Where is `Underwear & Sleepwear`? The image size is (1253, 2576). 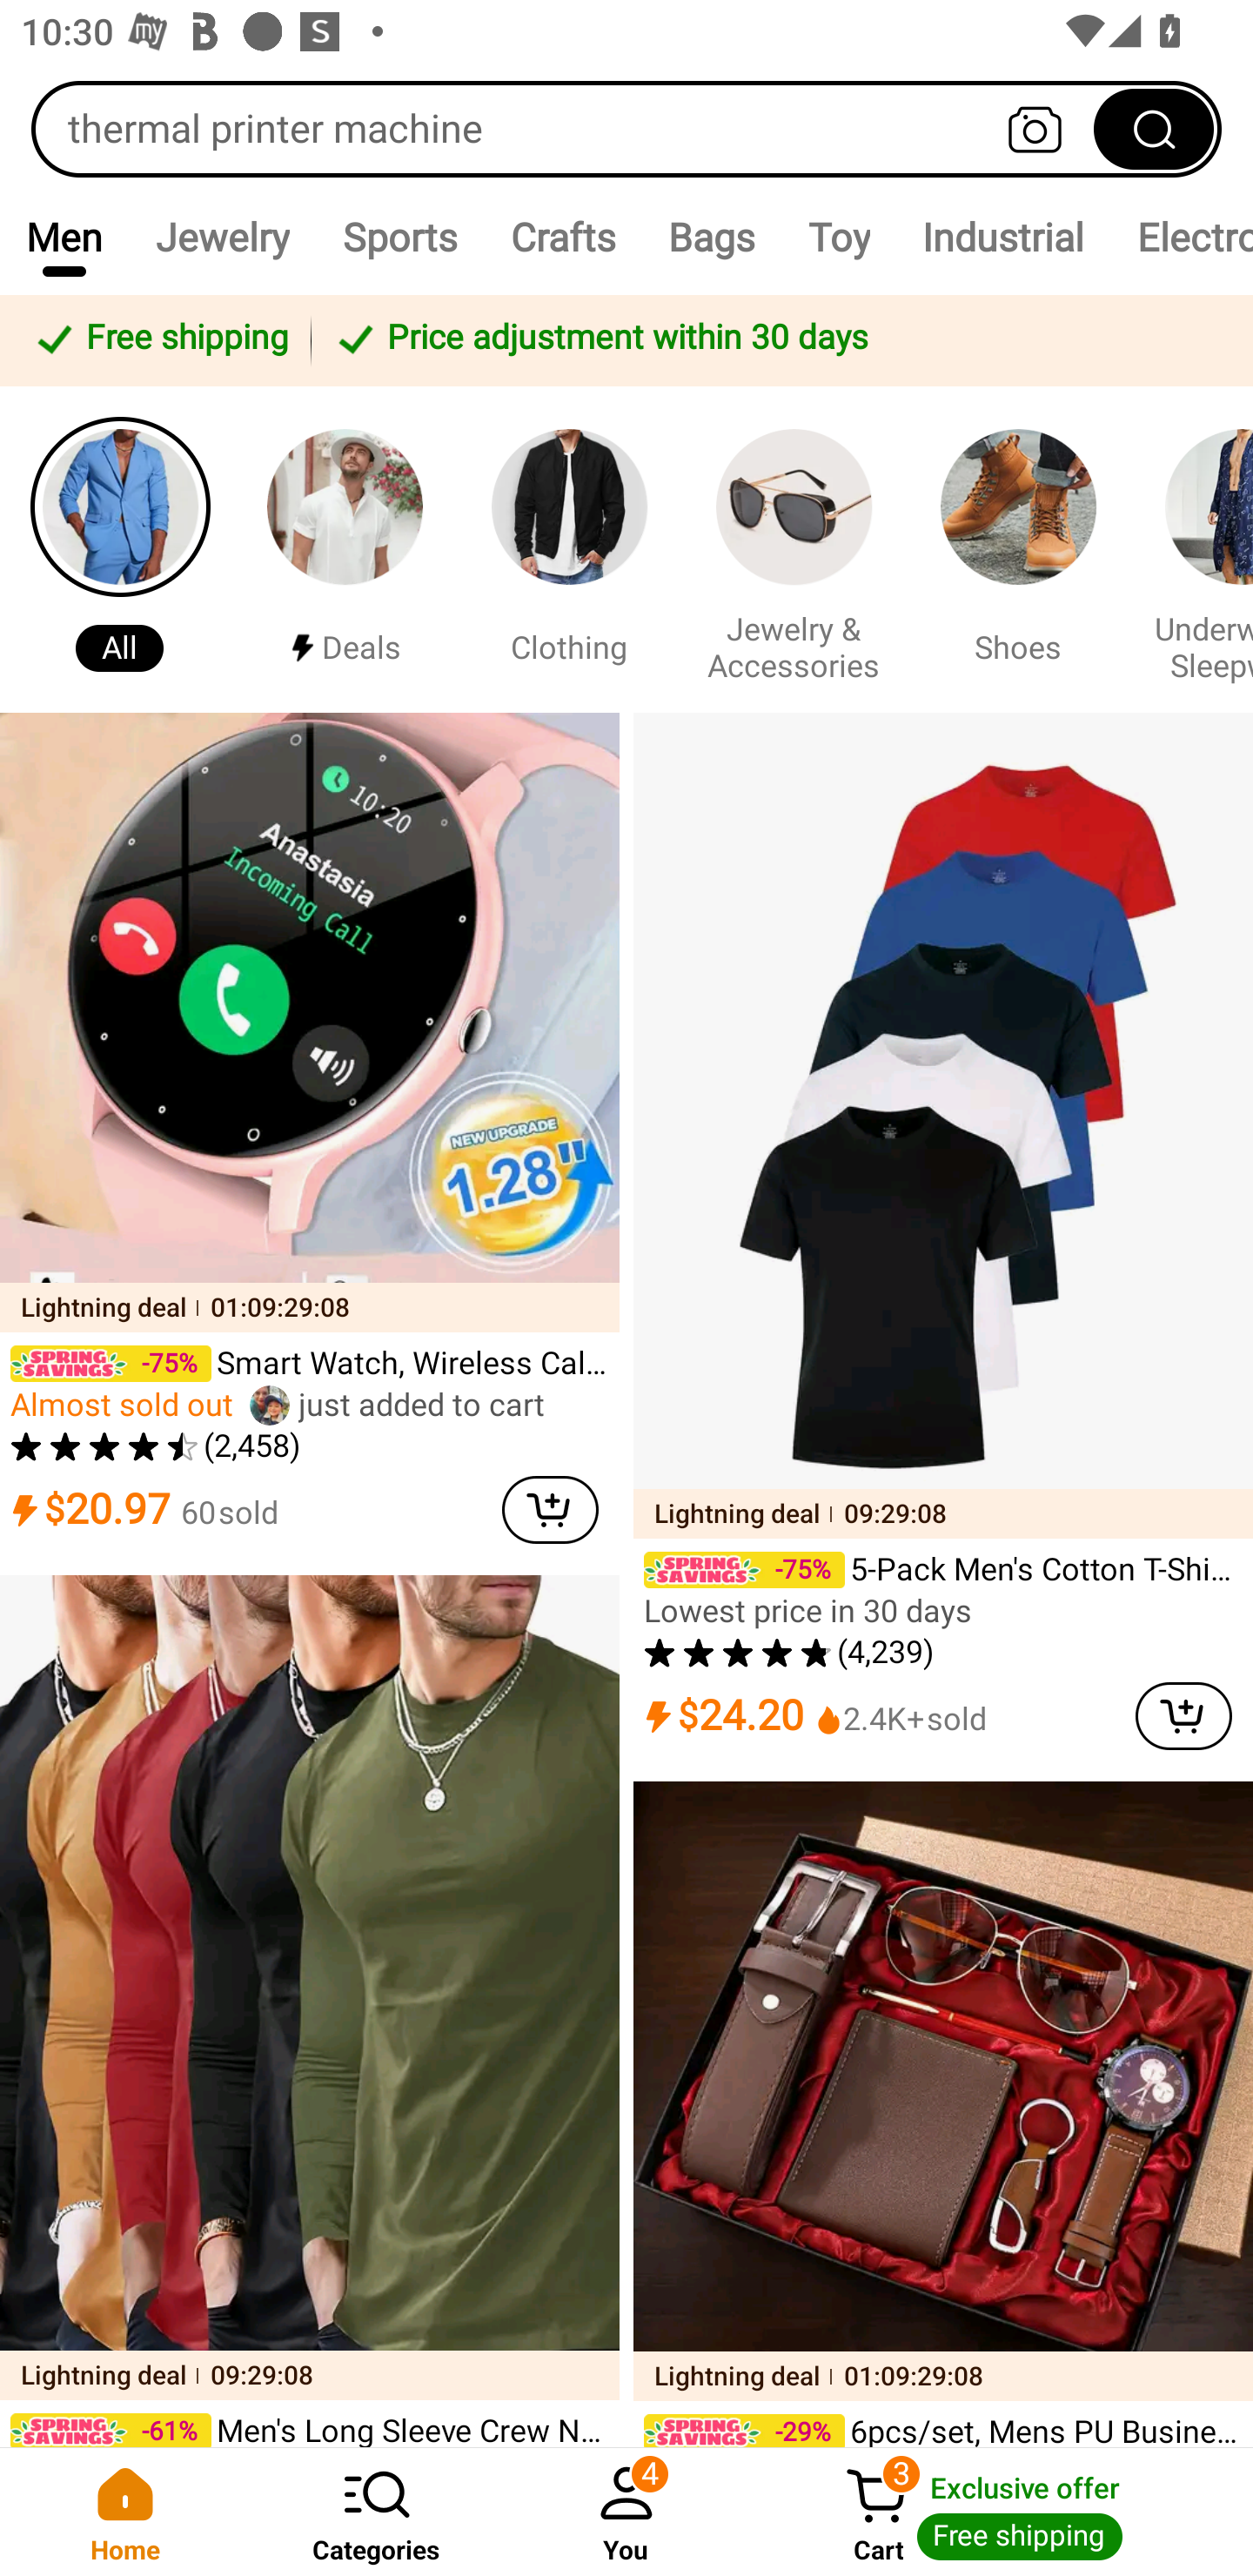
Underwear & Sleepwear is located at coordinates (1197, 548).